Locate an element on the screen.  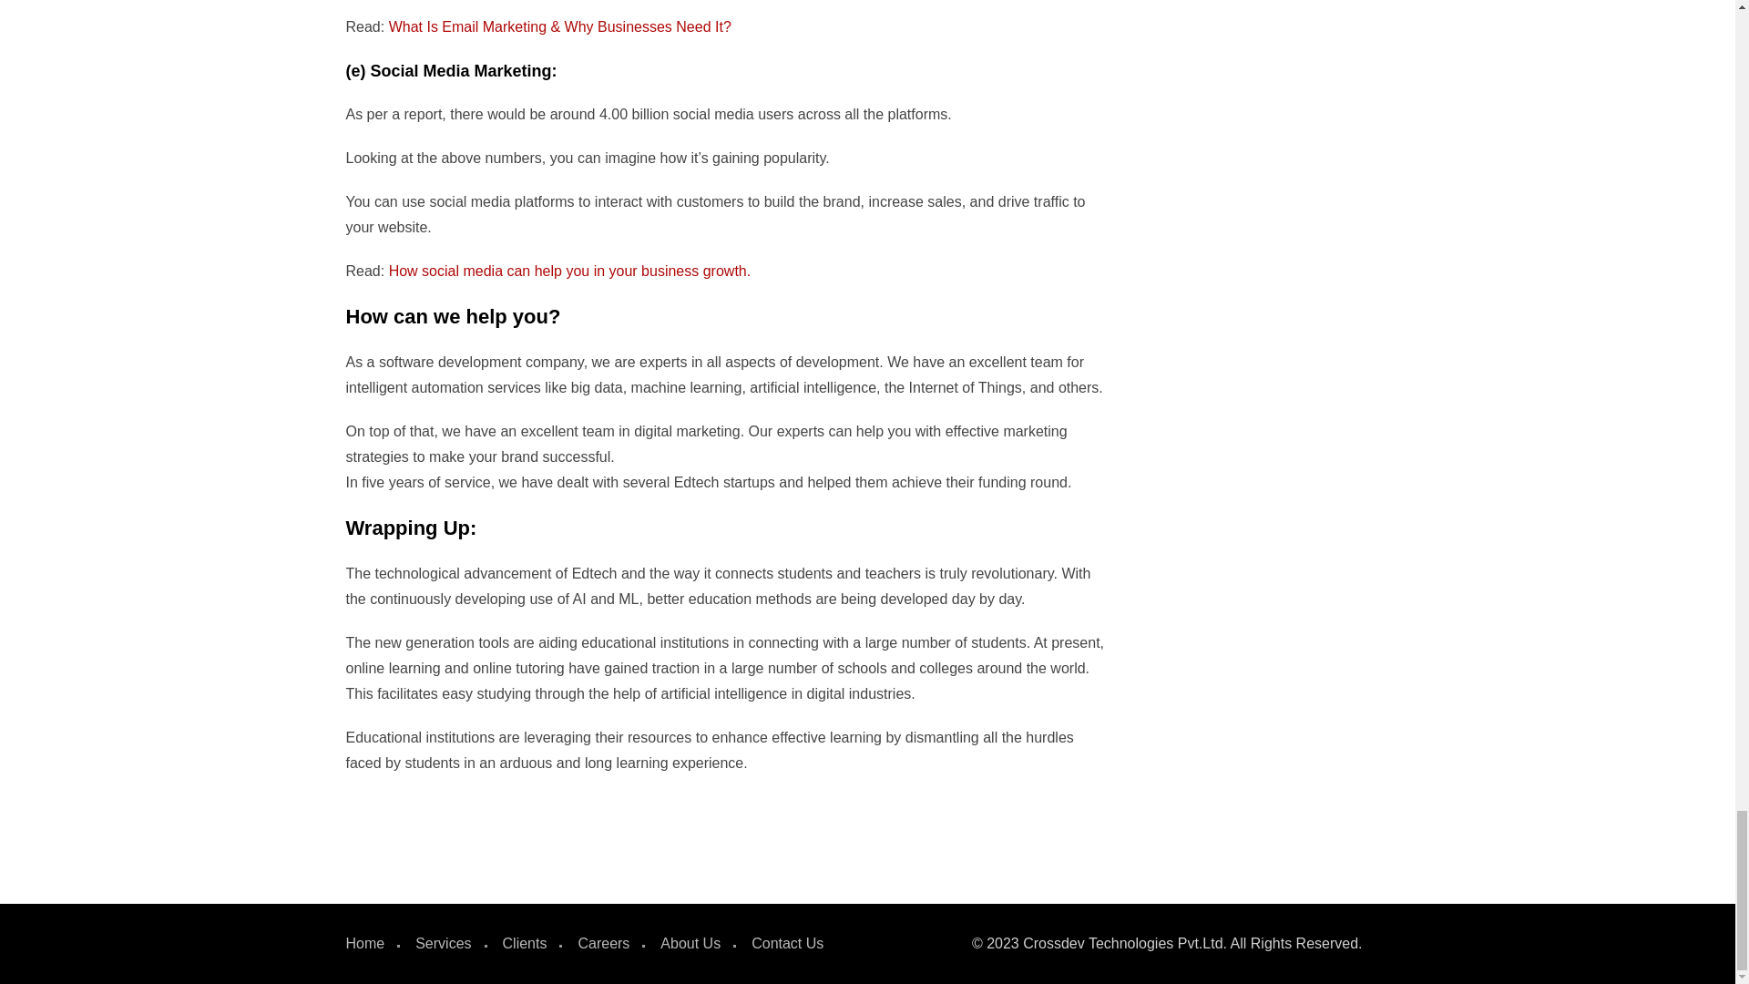
How social media can help you in your business growth. is located at coordinates (570, 271).